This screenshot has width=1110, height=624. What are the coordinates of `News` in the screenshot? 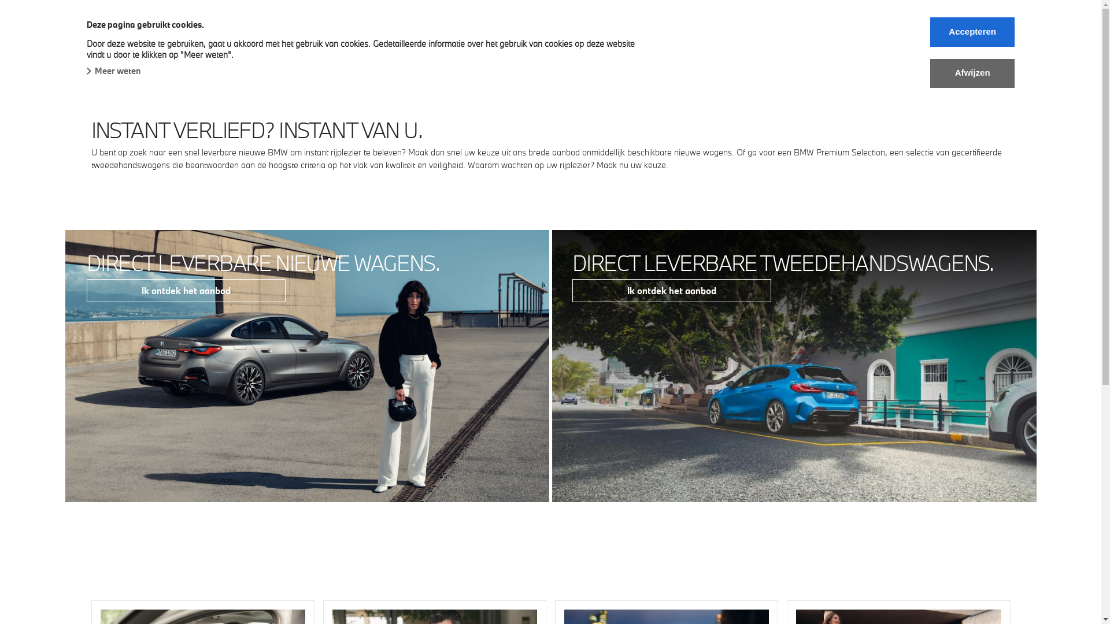 It's located at (657, 49).